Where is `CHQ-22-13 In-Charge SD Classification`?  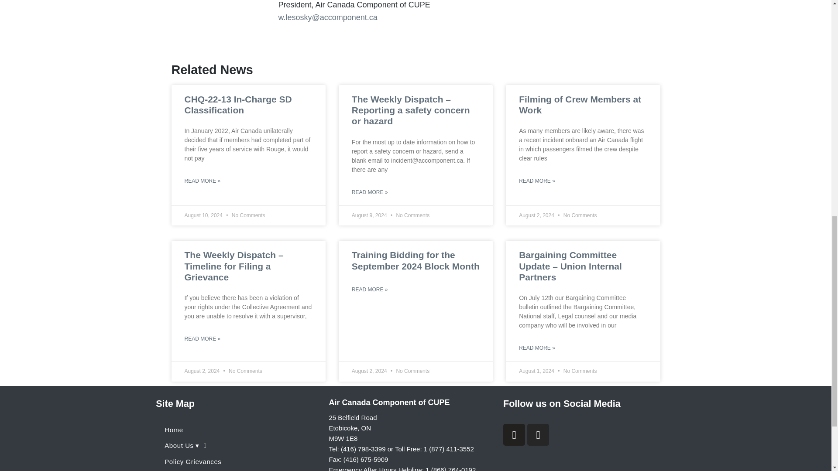 CHQ-22-13 In-Charge SD Classification is located at coordinates (238, 105).